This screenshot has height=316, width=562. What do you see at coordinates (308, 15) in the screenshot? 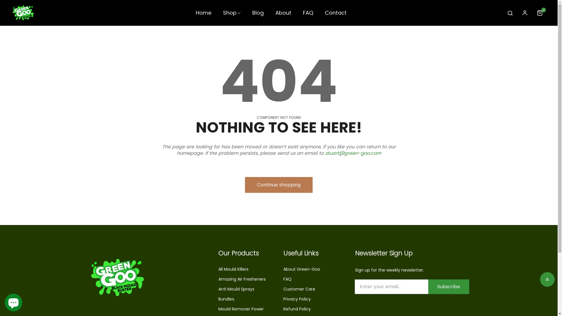
I see `FAQ` at bounding box center [308, 15].